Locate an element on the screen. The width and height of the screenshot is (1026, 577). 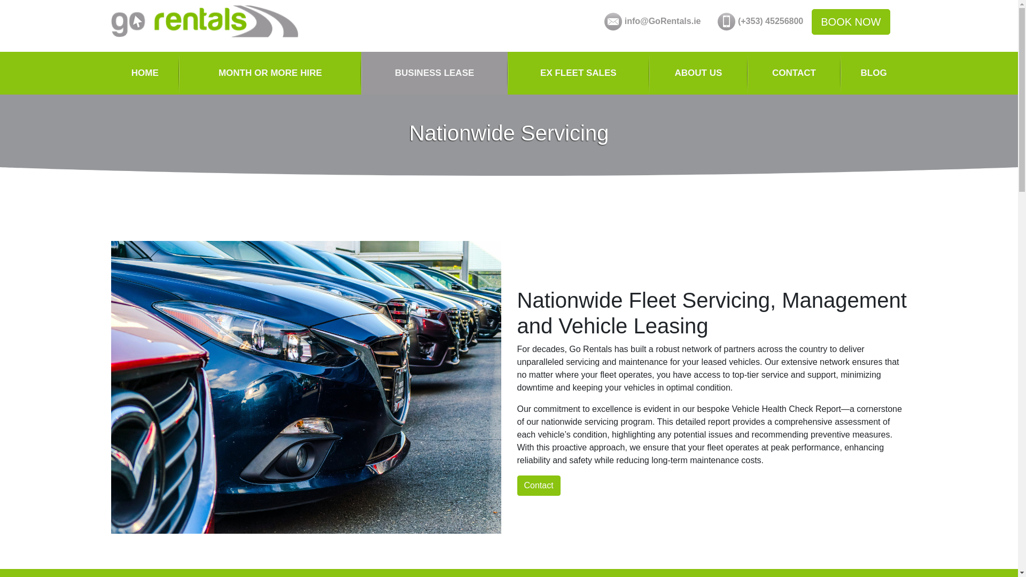
BOOK NOW is located at coordinates (850, 21).